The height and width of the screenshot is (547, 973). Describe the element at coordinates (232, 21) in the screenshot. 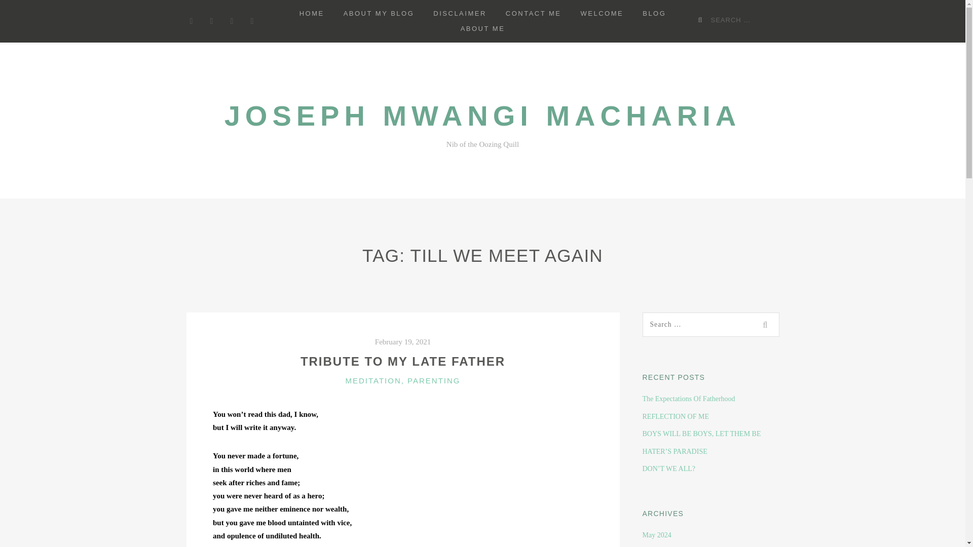

I see `LinkedIn` at that location.